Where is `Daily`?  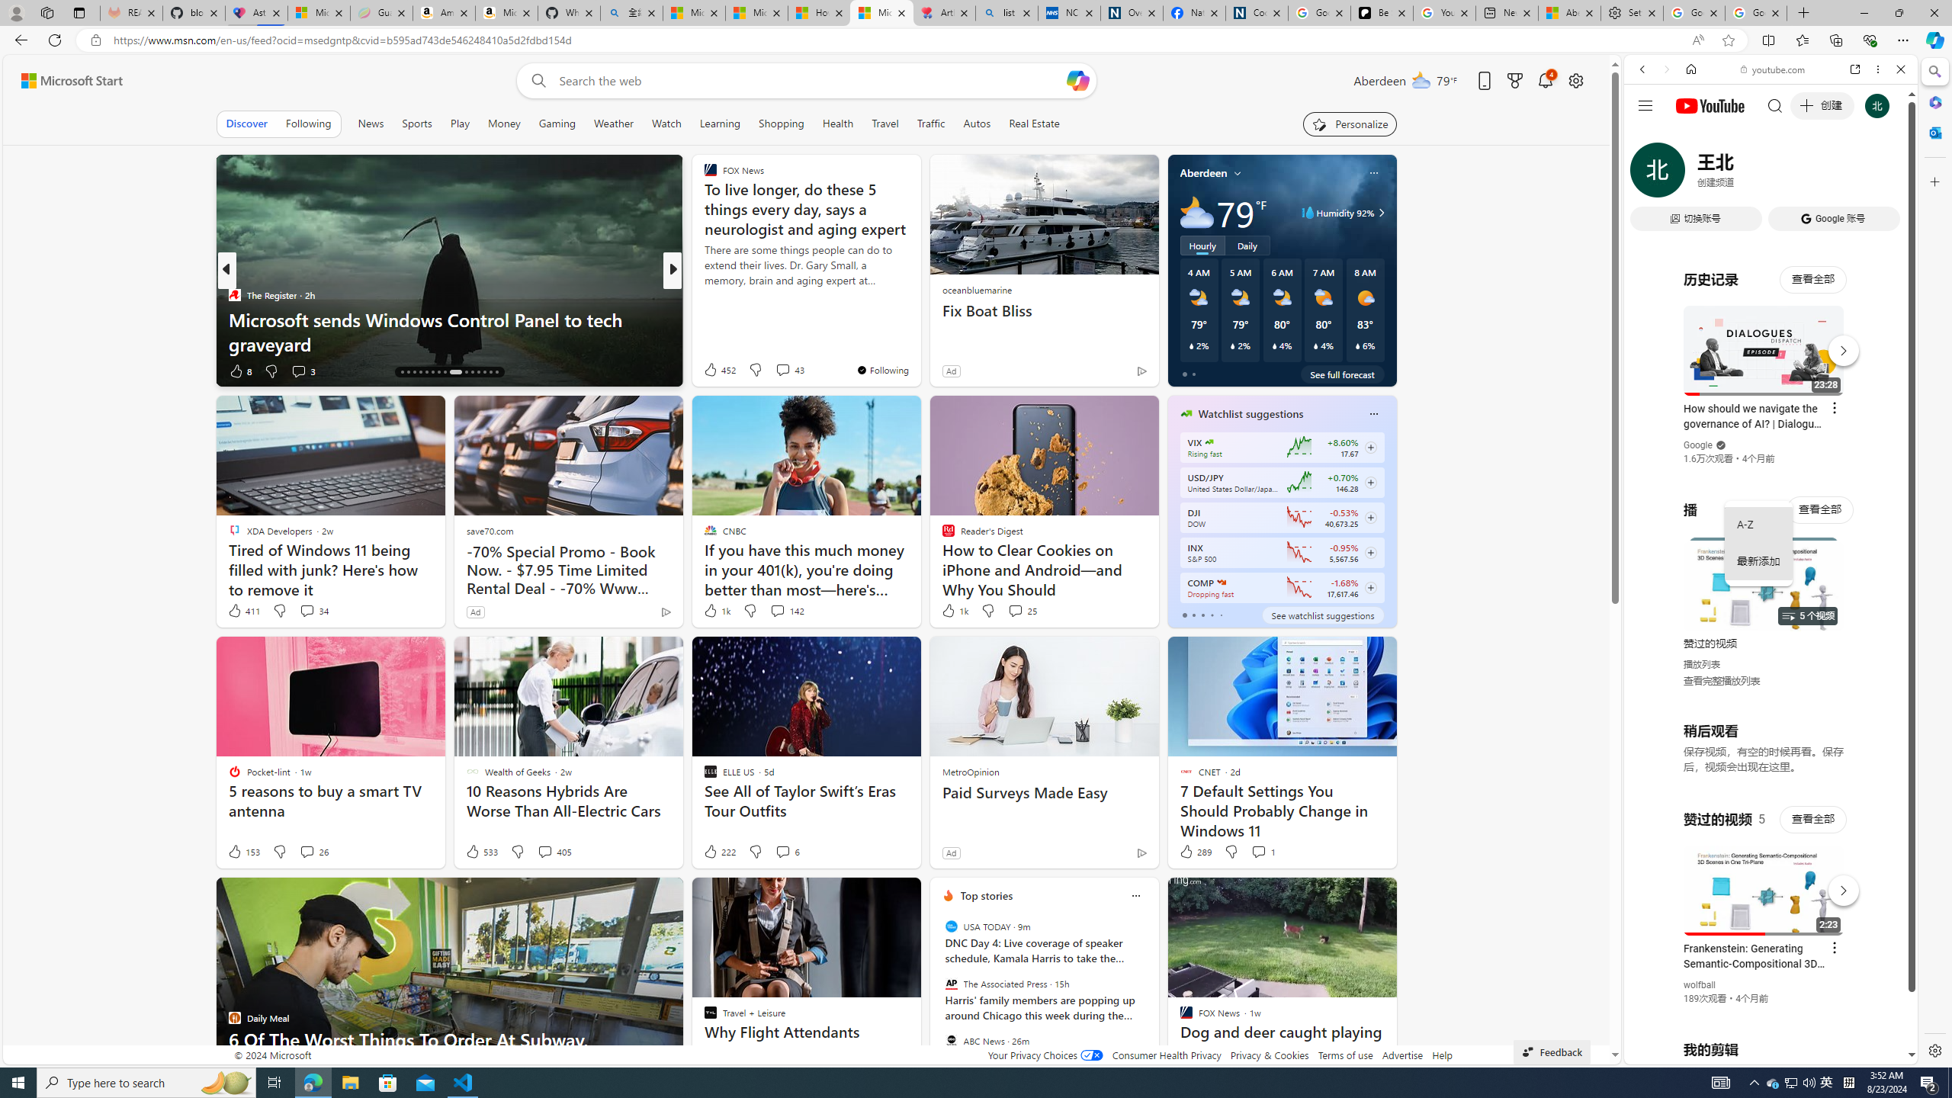 Daily is located at coordinates (1247, 246).